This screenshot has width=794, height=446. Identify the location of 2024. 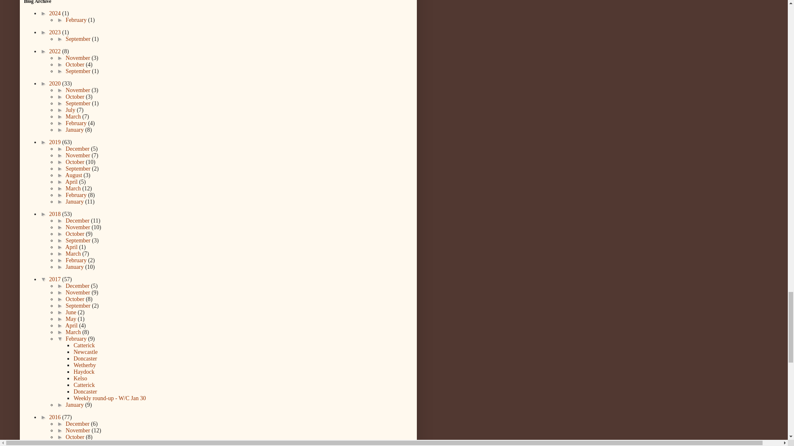
(56, 13).